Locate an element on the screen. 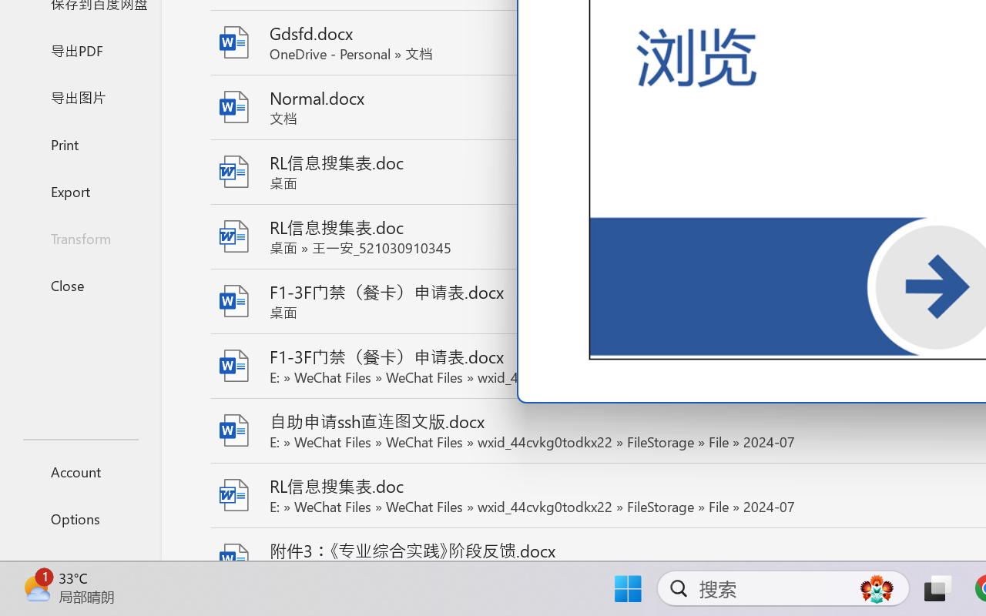 The width and height of the screenshot is (986, 616). Transform is located at coordinates (80, 239).